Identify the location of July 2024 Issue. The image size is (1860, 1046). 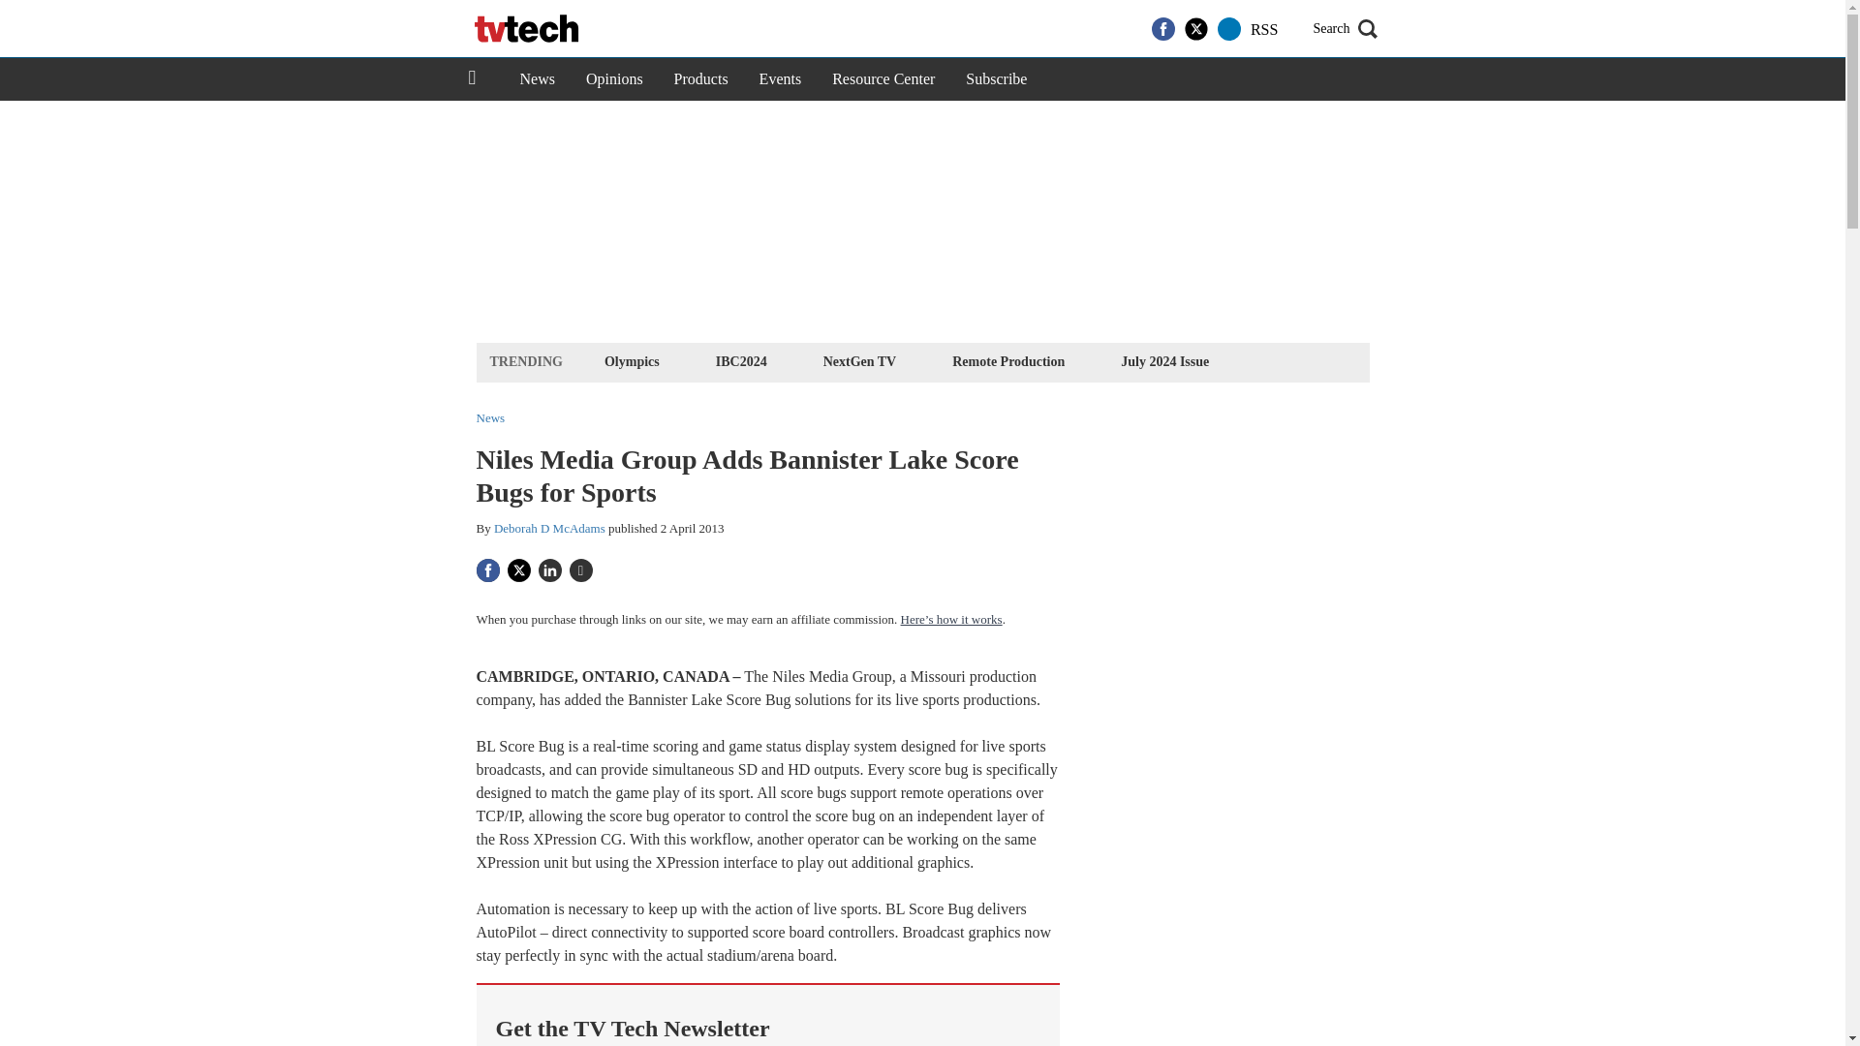
(1164, 360).